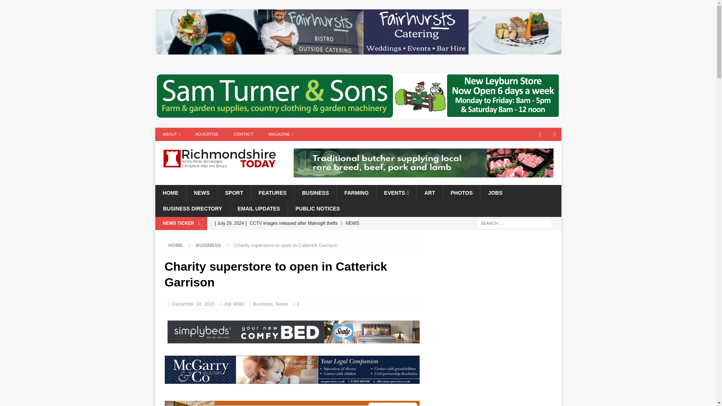 This screenshot has height=406, width=722. I want to click on MAGAZINE, so click(281, 134).